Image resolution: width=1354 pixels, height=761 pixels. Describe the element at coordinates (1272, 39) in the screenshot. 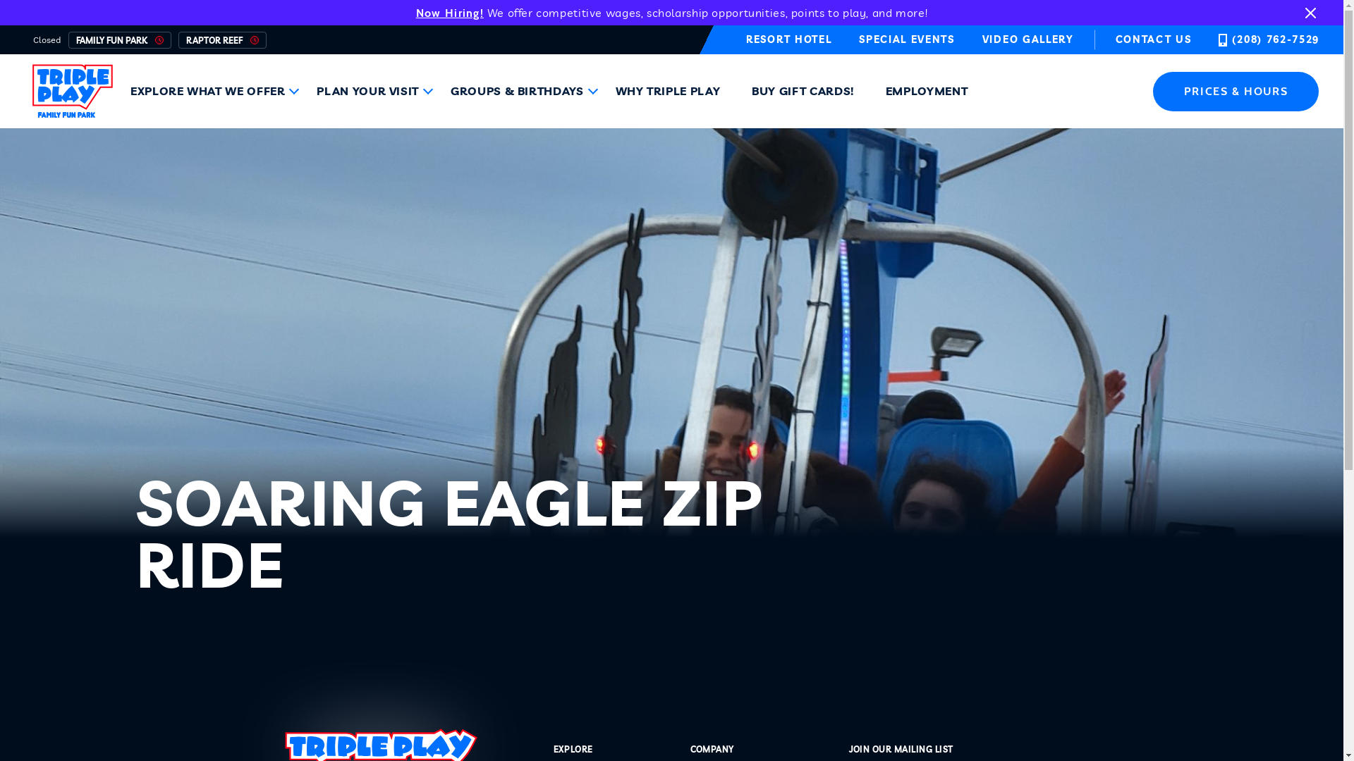

I see `(208) 762-7529` at that location.